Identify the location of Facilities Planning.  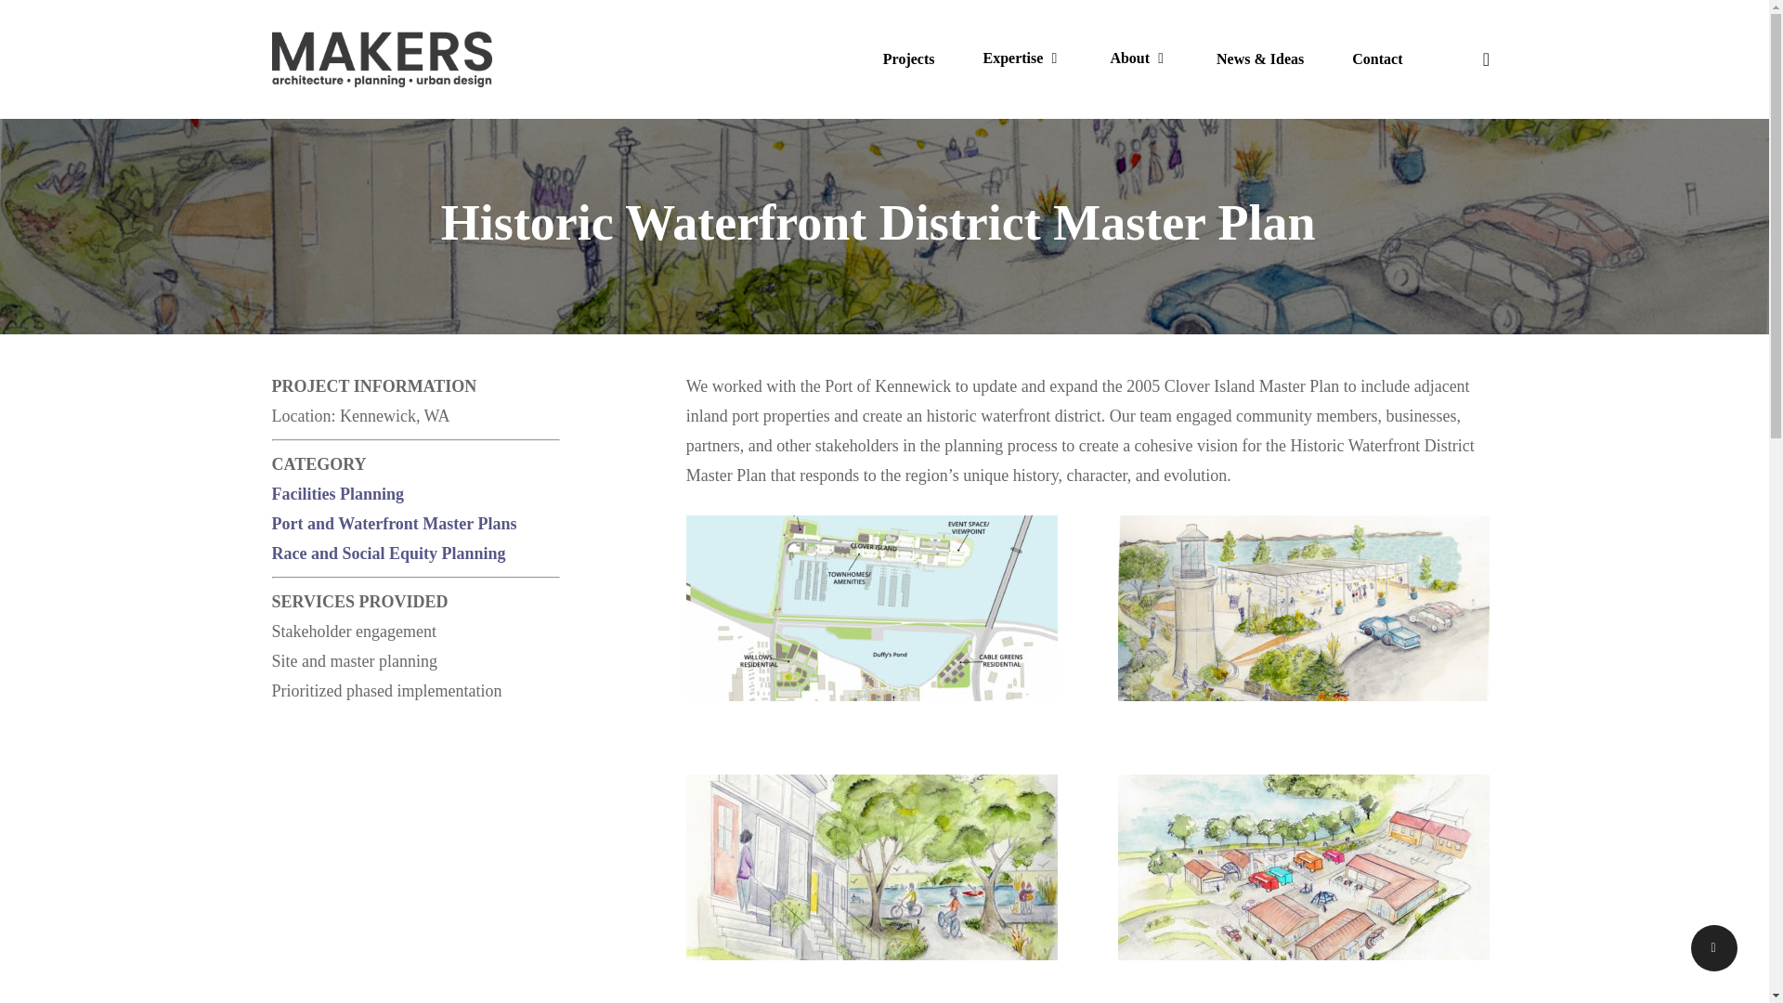
(337, 494).